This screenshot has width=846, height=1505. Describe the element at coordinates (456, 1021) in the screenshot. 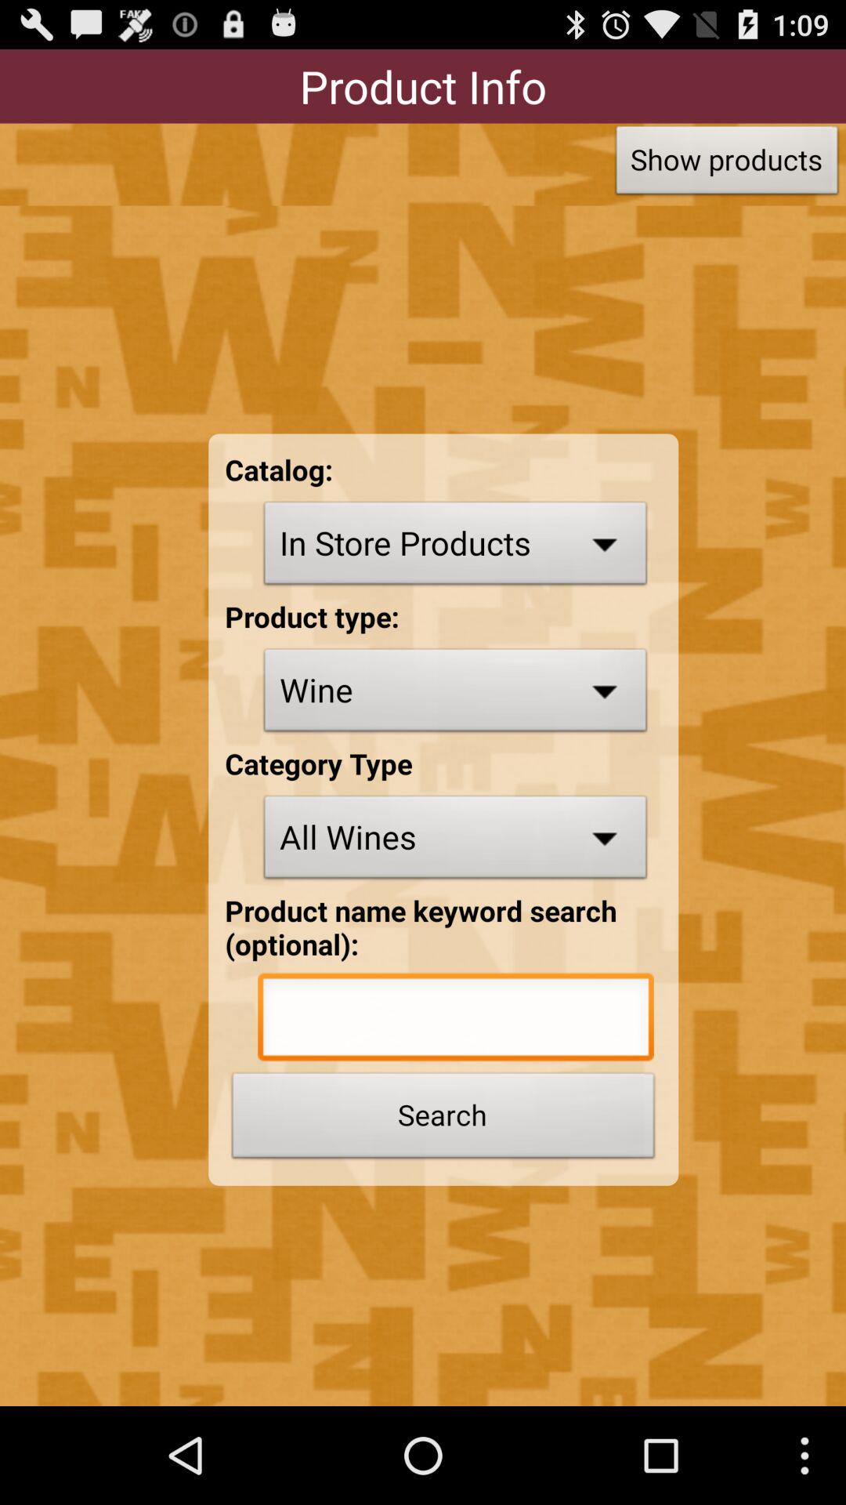

I see `product name` at that location.